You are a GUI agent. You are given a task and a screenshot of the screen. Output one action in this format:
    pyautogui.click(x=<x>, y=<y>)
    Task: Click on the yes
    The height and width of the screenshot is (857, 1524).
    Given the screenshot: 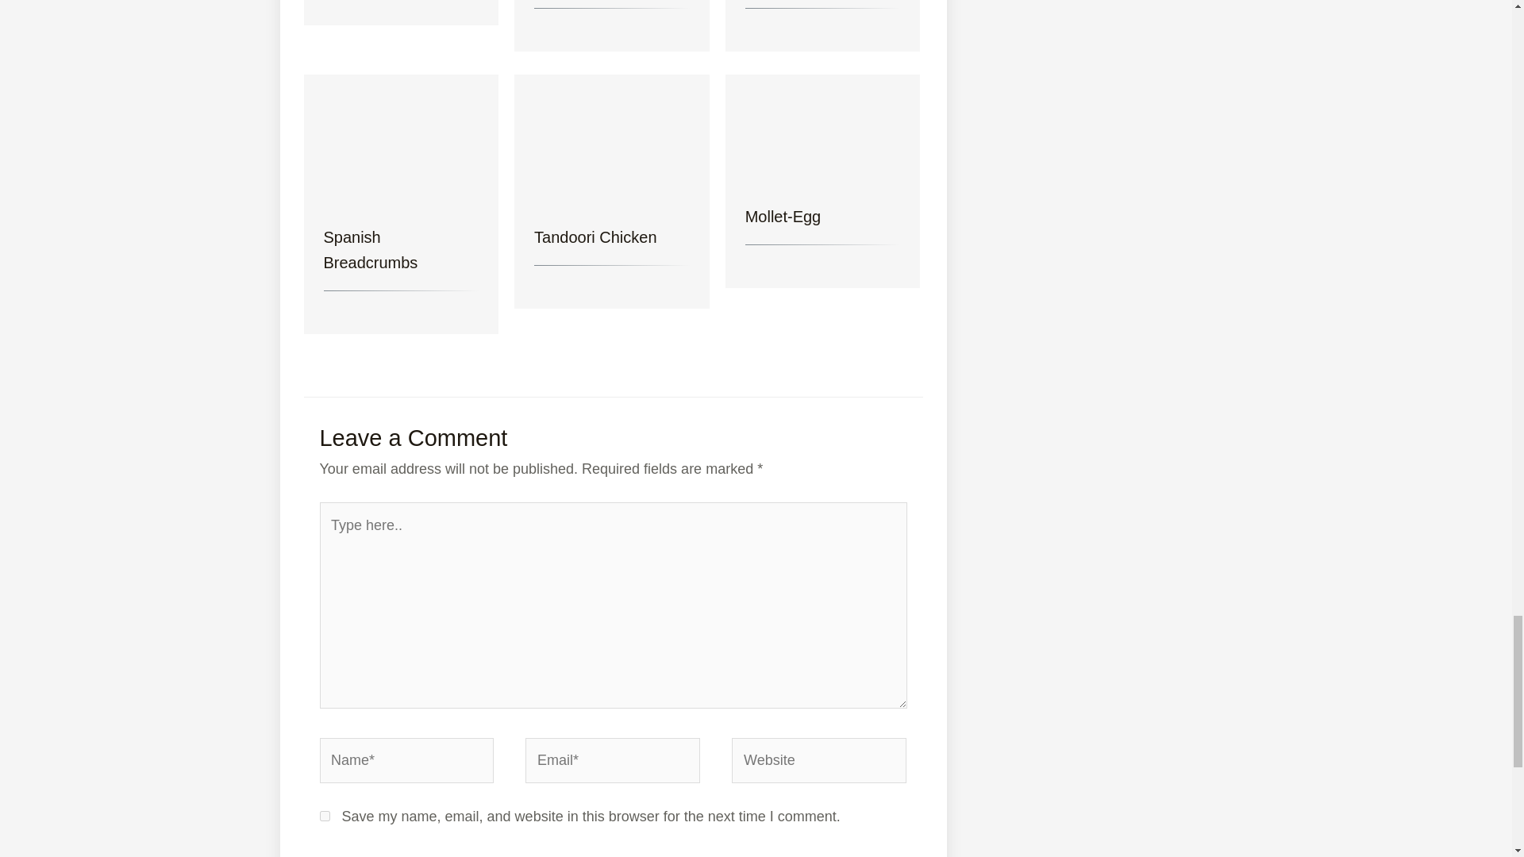 What is the action you would take?
    pyautogui.click(x=324, y=816)
    